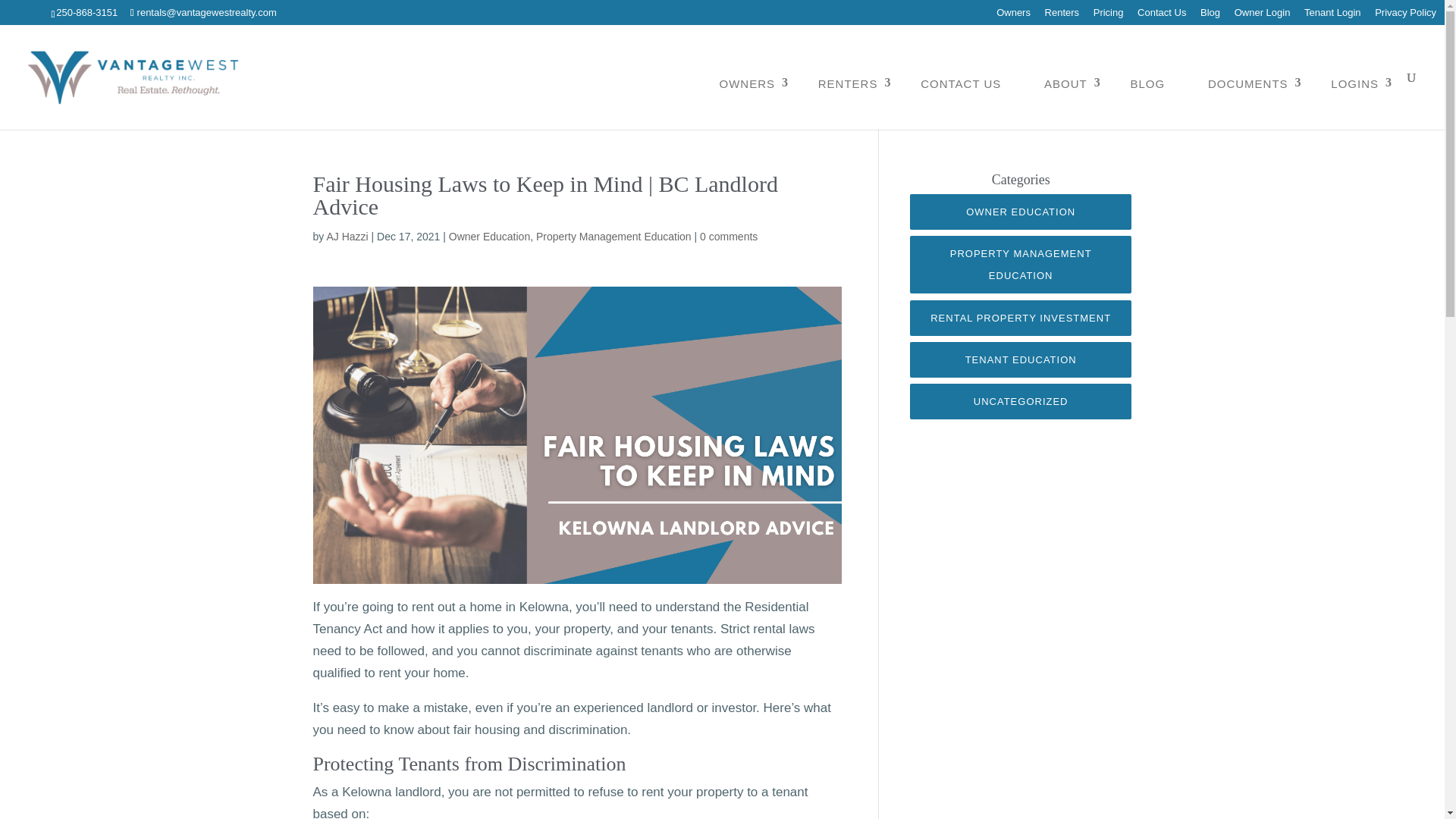 The image size is (1456, 819). Describe the element at coordinates (1013, 16) in the screenshot. I see `Owners` at that location.